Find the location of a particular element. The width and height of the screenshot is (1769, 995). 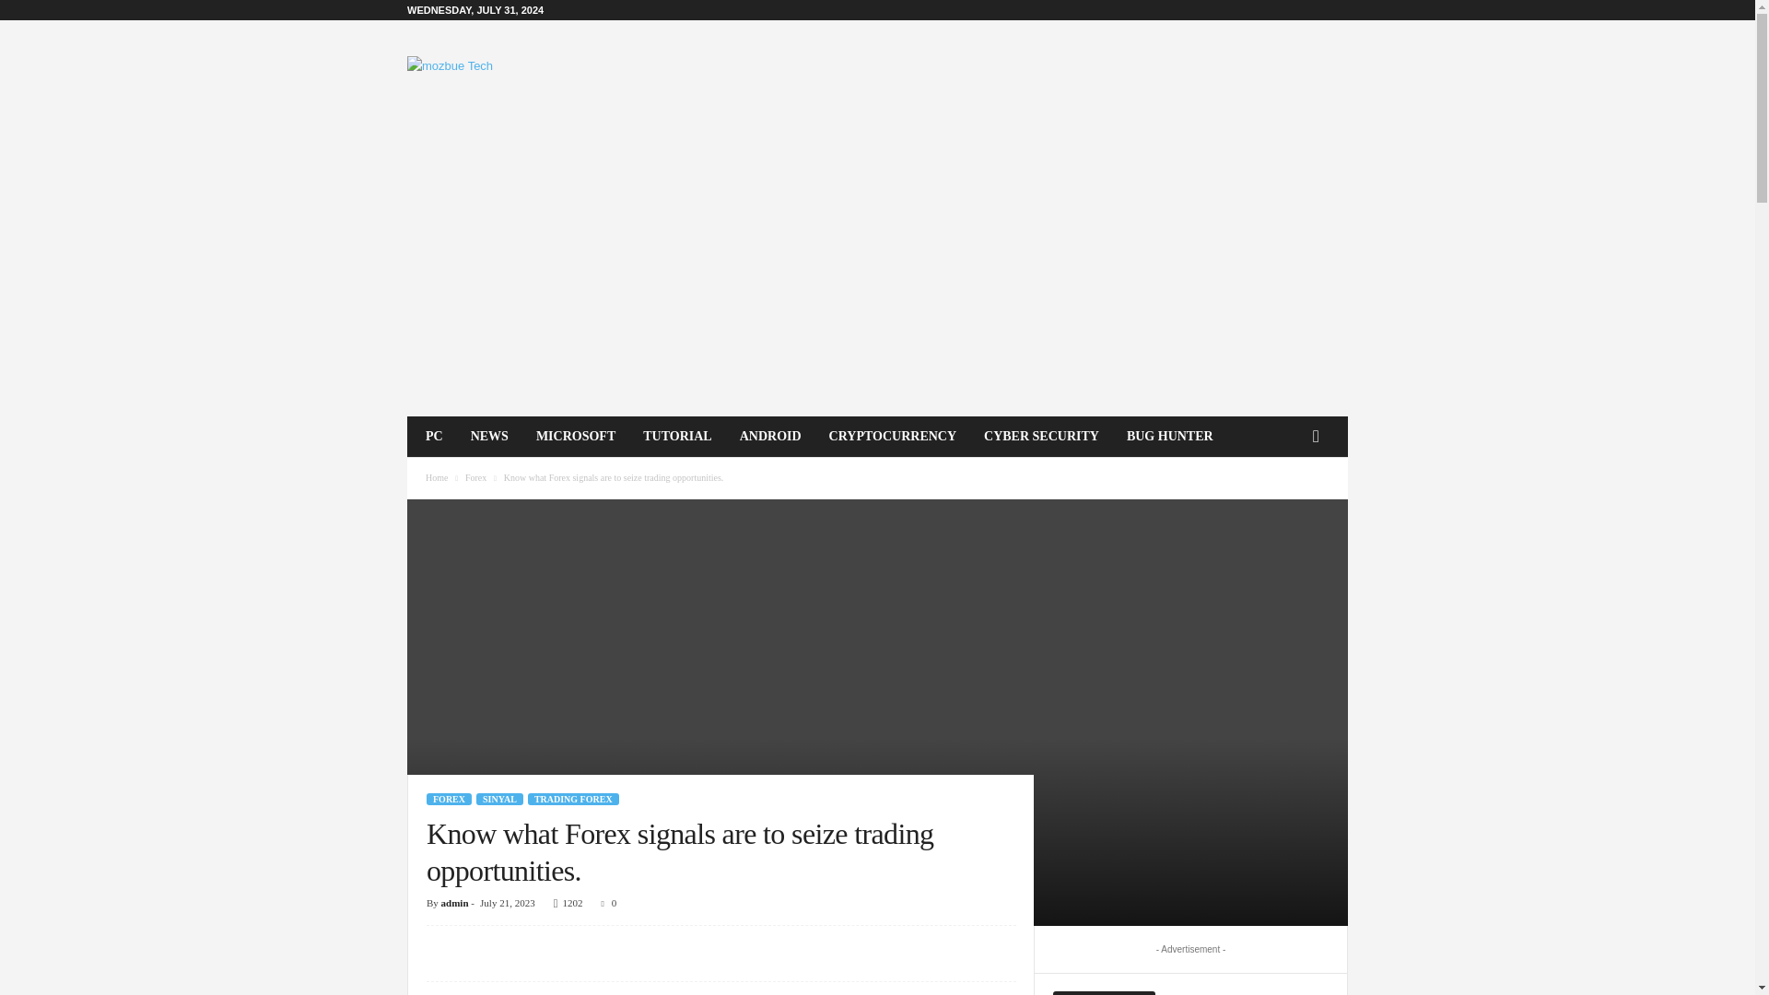

TUTORIAL is located at coordinates (677, 437).